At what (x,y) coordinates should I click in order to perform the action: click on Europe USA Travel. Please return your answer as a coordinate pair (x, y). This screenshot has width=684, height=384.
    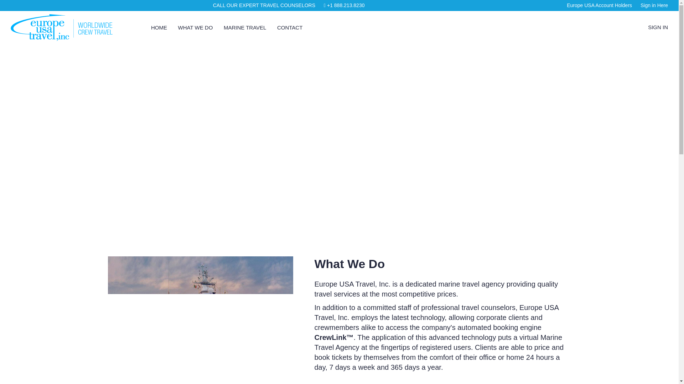
    Looking at the image, I should click on (64, 27).